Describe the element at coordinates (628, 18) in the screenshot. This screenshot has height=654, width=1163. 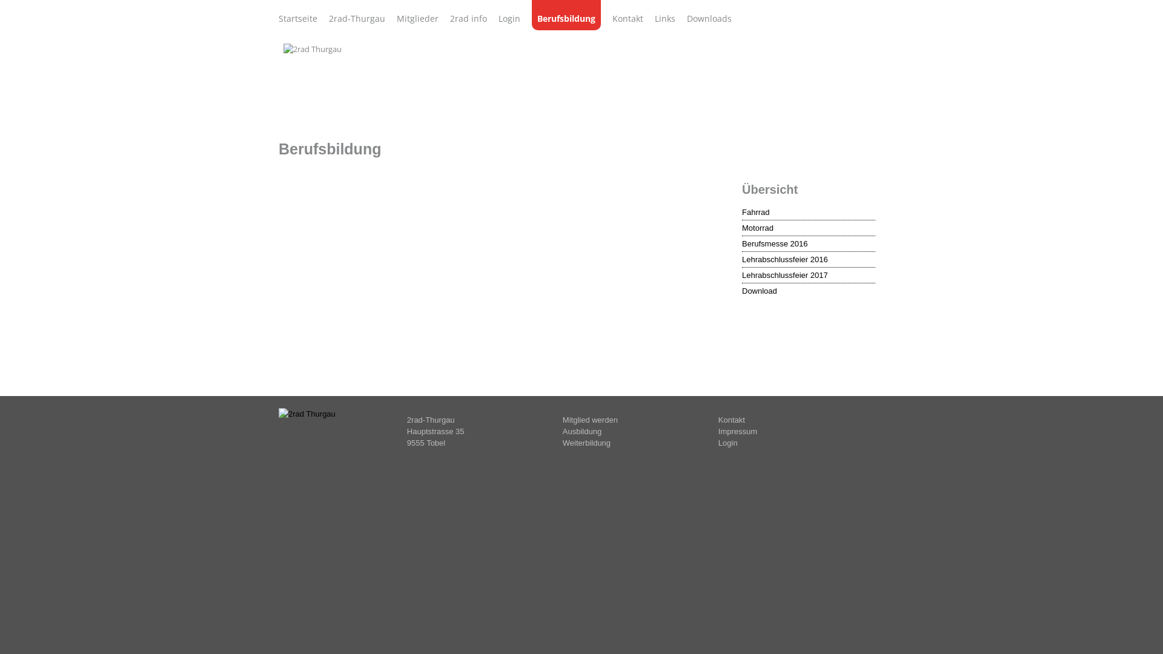
I see `Kontakt` at that location.